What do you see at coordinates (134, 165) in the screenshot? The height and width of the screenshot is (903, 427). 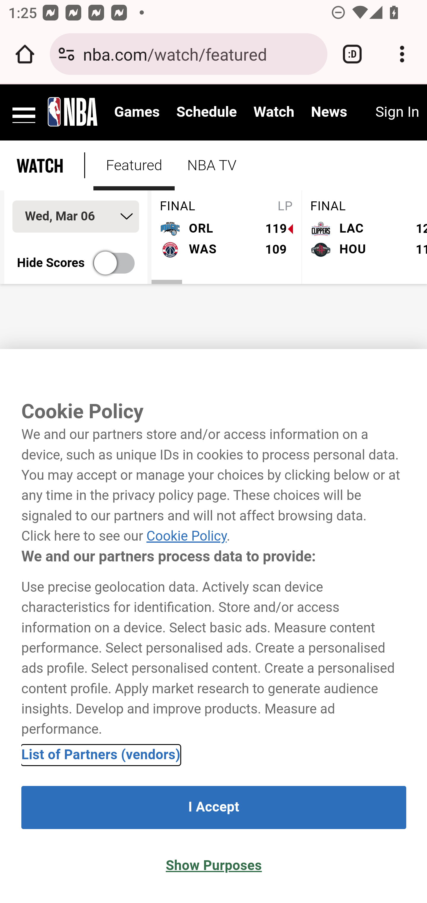 I see `Featured` at bounding box center [134, 165].